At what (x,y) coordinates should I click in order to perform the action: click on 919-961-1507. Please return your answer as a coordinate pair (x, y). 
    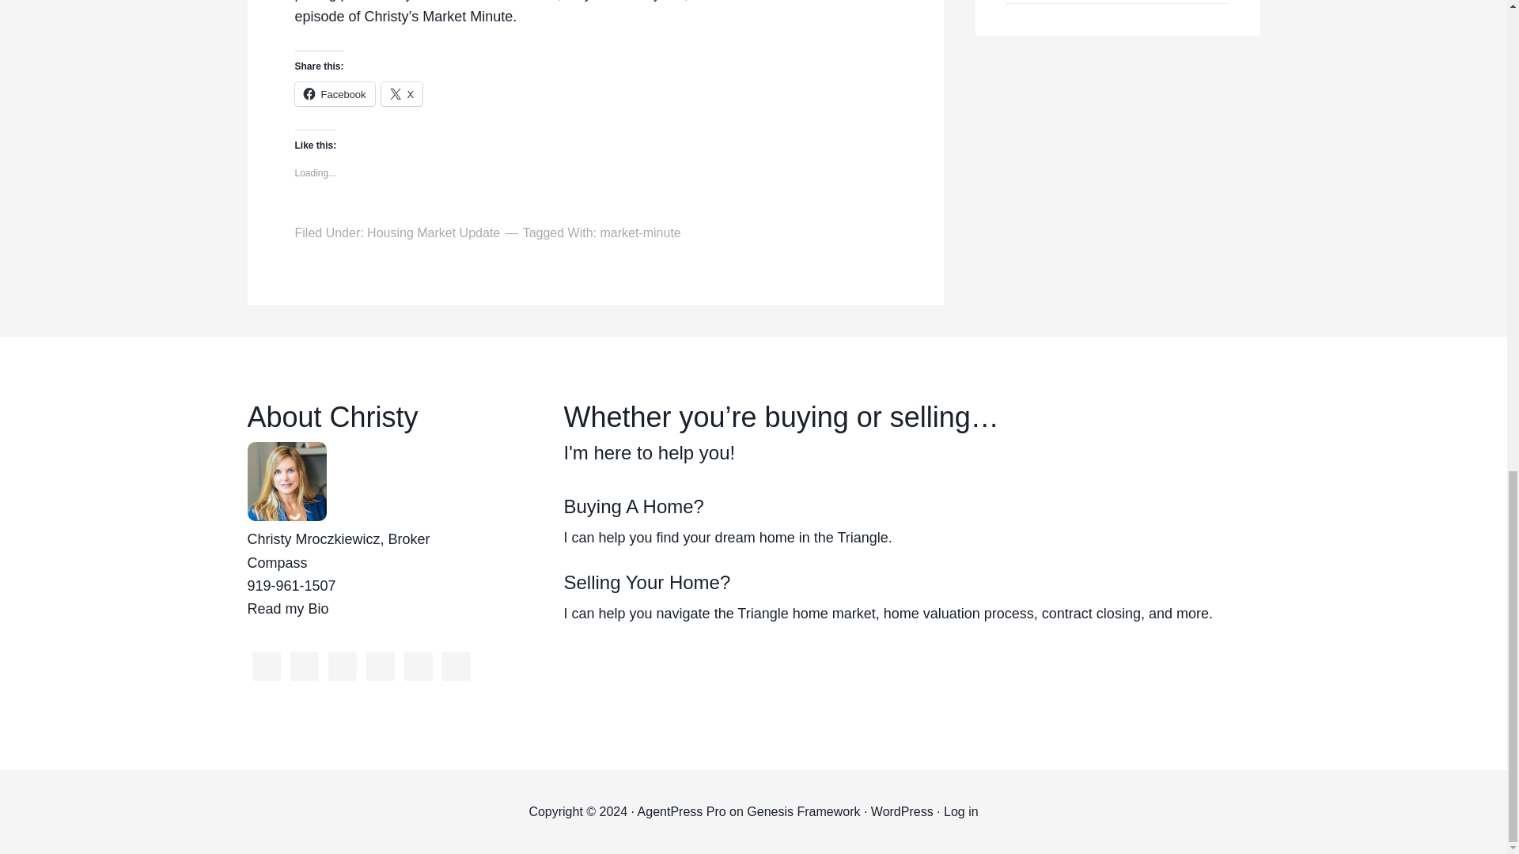
    Looking at the image, I should click on (291, 585).